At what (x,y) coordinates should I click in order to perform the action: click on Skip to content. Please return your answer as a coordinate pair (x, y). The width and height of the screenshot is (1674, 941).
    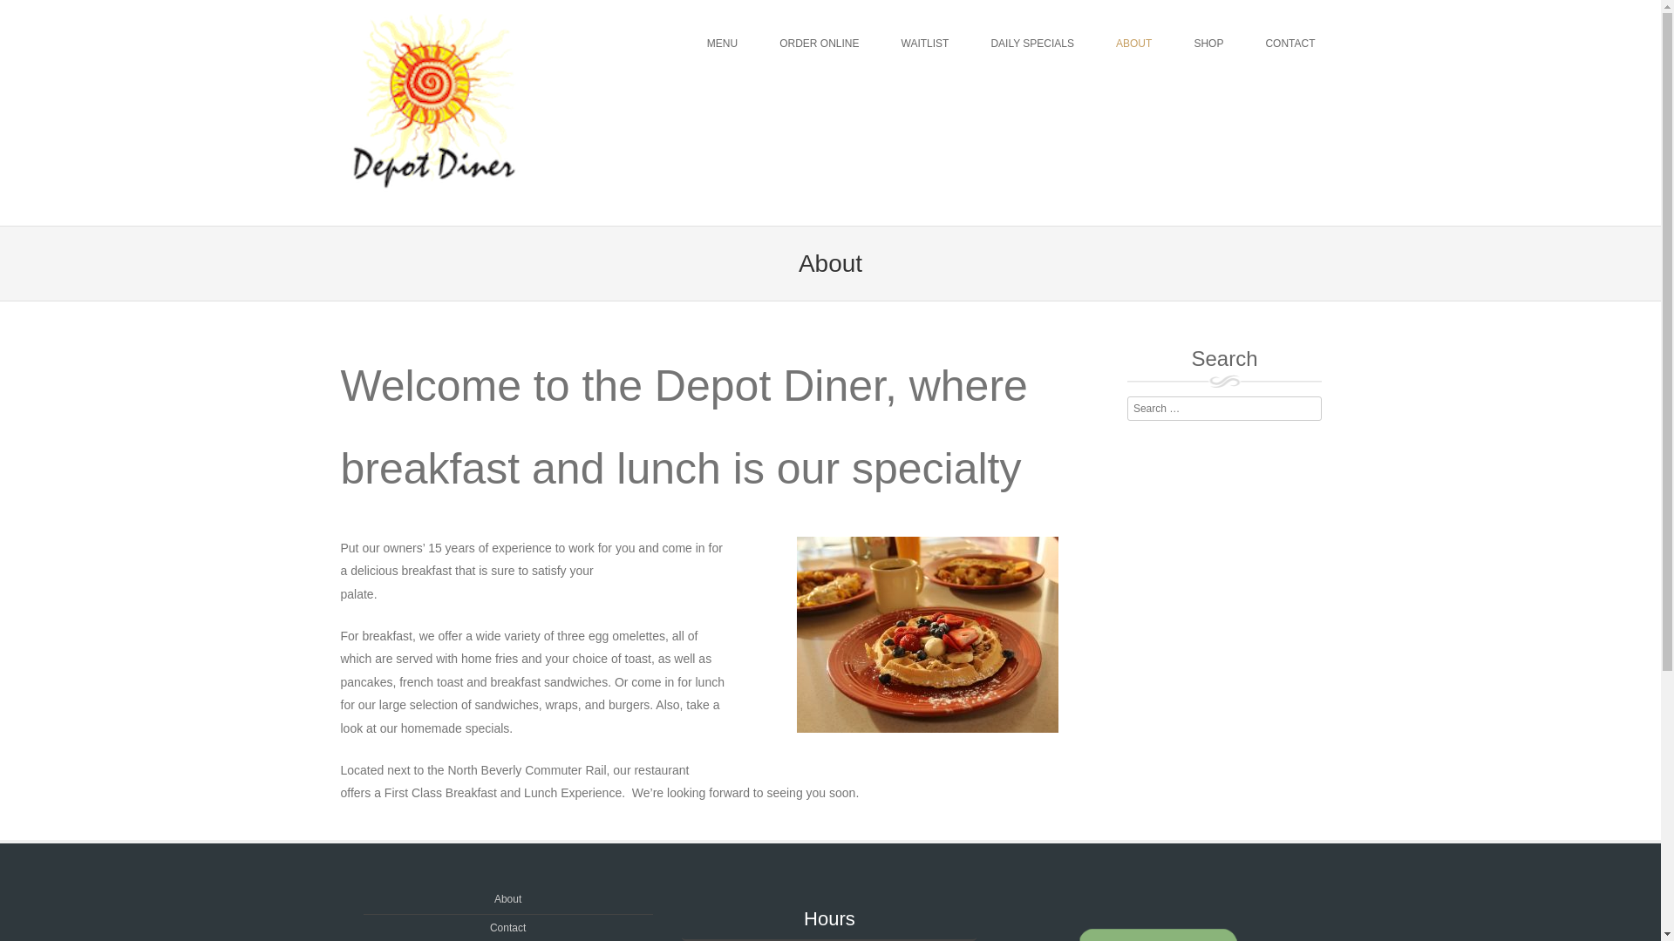
    Looking at the image, I should click on (645, 44).